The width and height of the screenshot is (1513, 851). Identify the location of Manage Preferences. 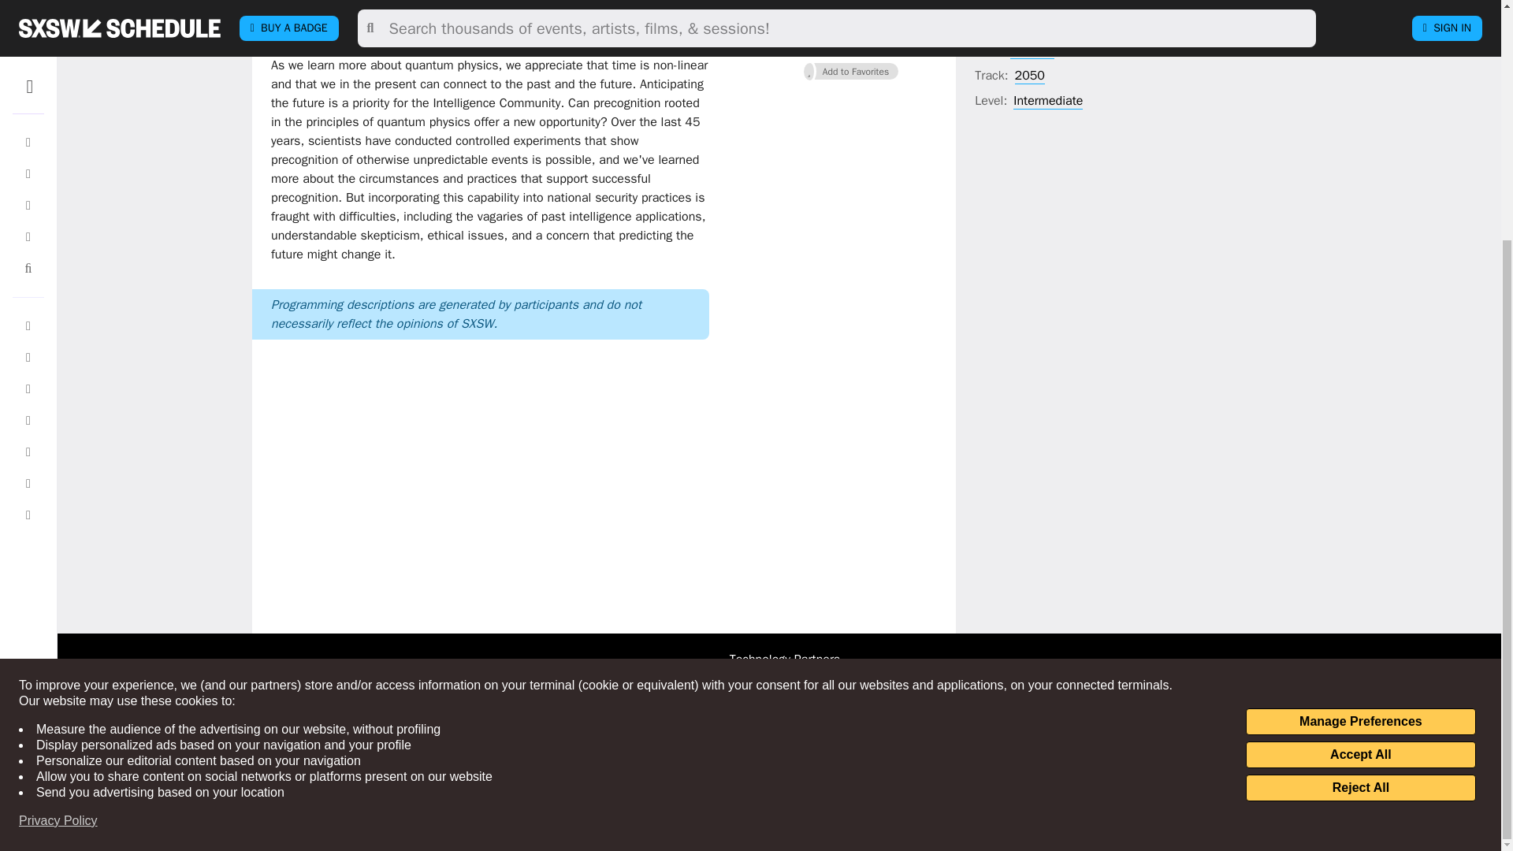
(1360, 397).